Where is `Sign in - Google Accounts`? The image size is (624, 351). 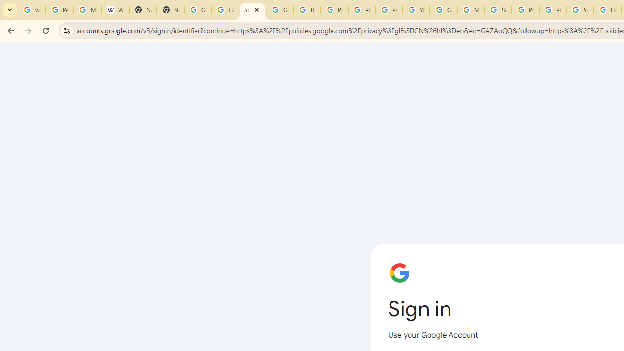 Sign in - Google Accounts is located at coordinates (253, 10).